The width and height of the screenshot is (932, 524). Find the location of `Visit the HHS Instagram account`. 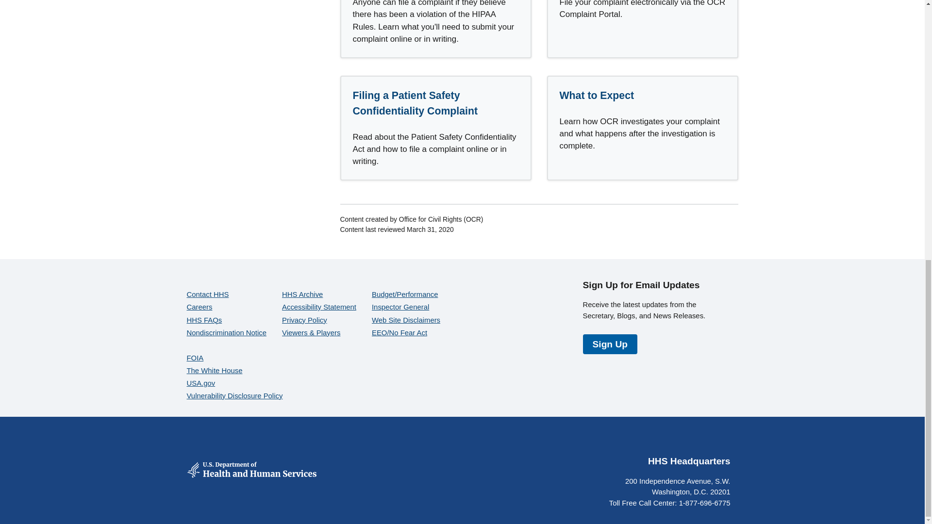

Visit the HHS Instagram account is located at coordinates (699, 440).